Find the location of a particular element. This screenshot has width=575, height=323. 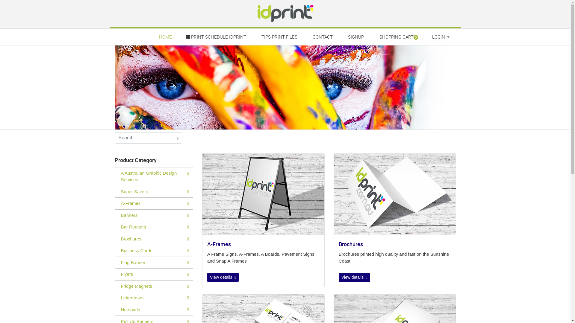

<i class='fal fa-unlock pr-1'></i> Login is located at coordinates (440, 50).